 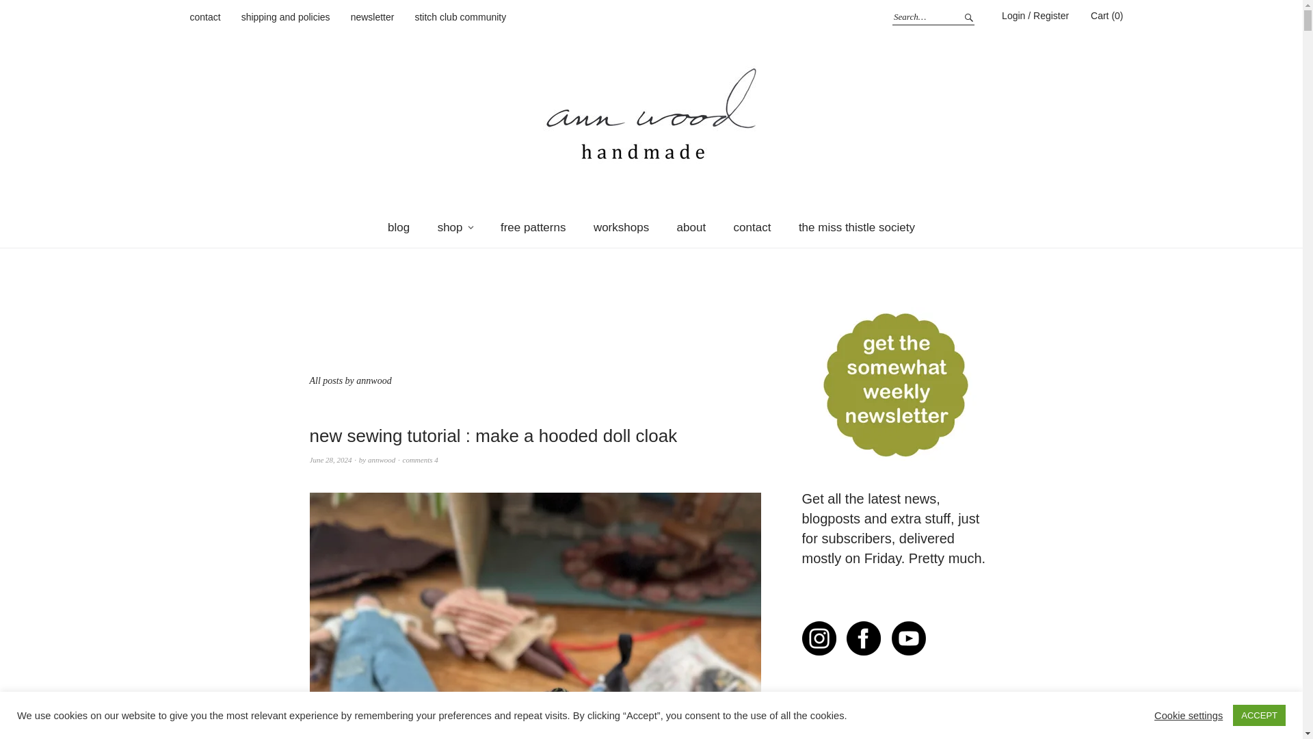 What do you see at coordinates (372, 18) in the screenshot?
I see `newsletter` at bounding box center [372, 18].